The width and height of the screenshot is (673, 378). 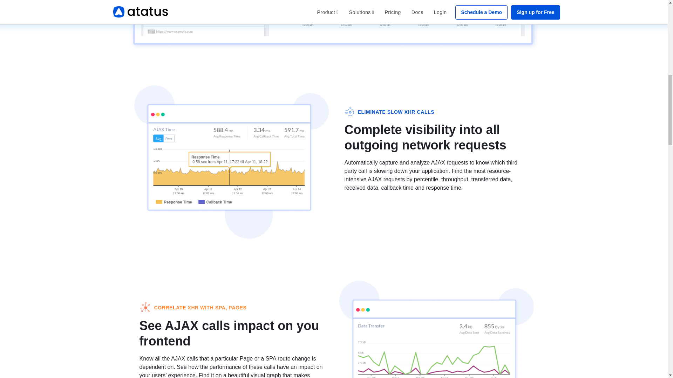 What do you see at coordinates (334, 25) in the screenshot?
I see `XHR Monitoring` at bounding box center [334, 25].